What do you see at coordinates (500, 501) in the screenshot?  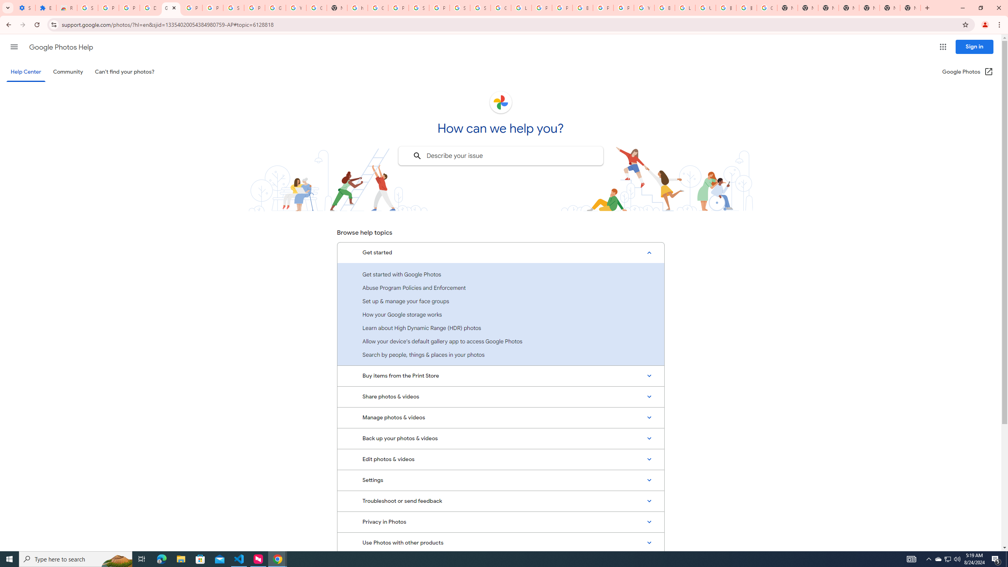 I see `Troubleshoot or send feedback` at bounding box center [500, 501].